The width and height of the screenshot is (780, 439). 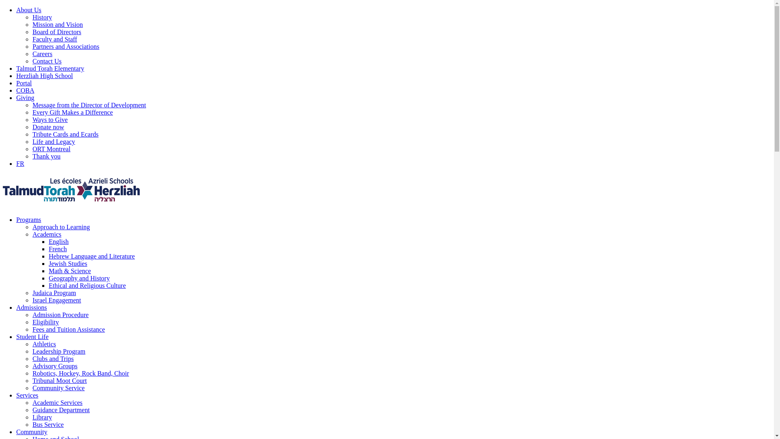 I want to click on Community, so click(x=32, y=432).